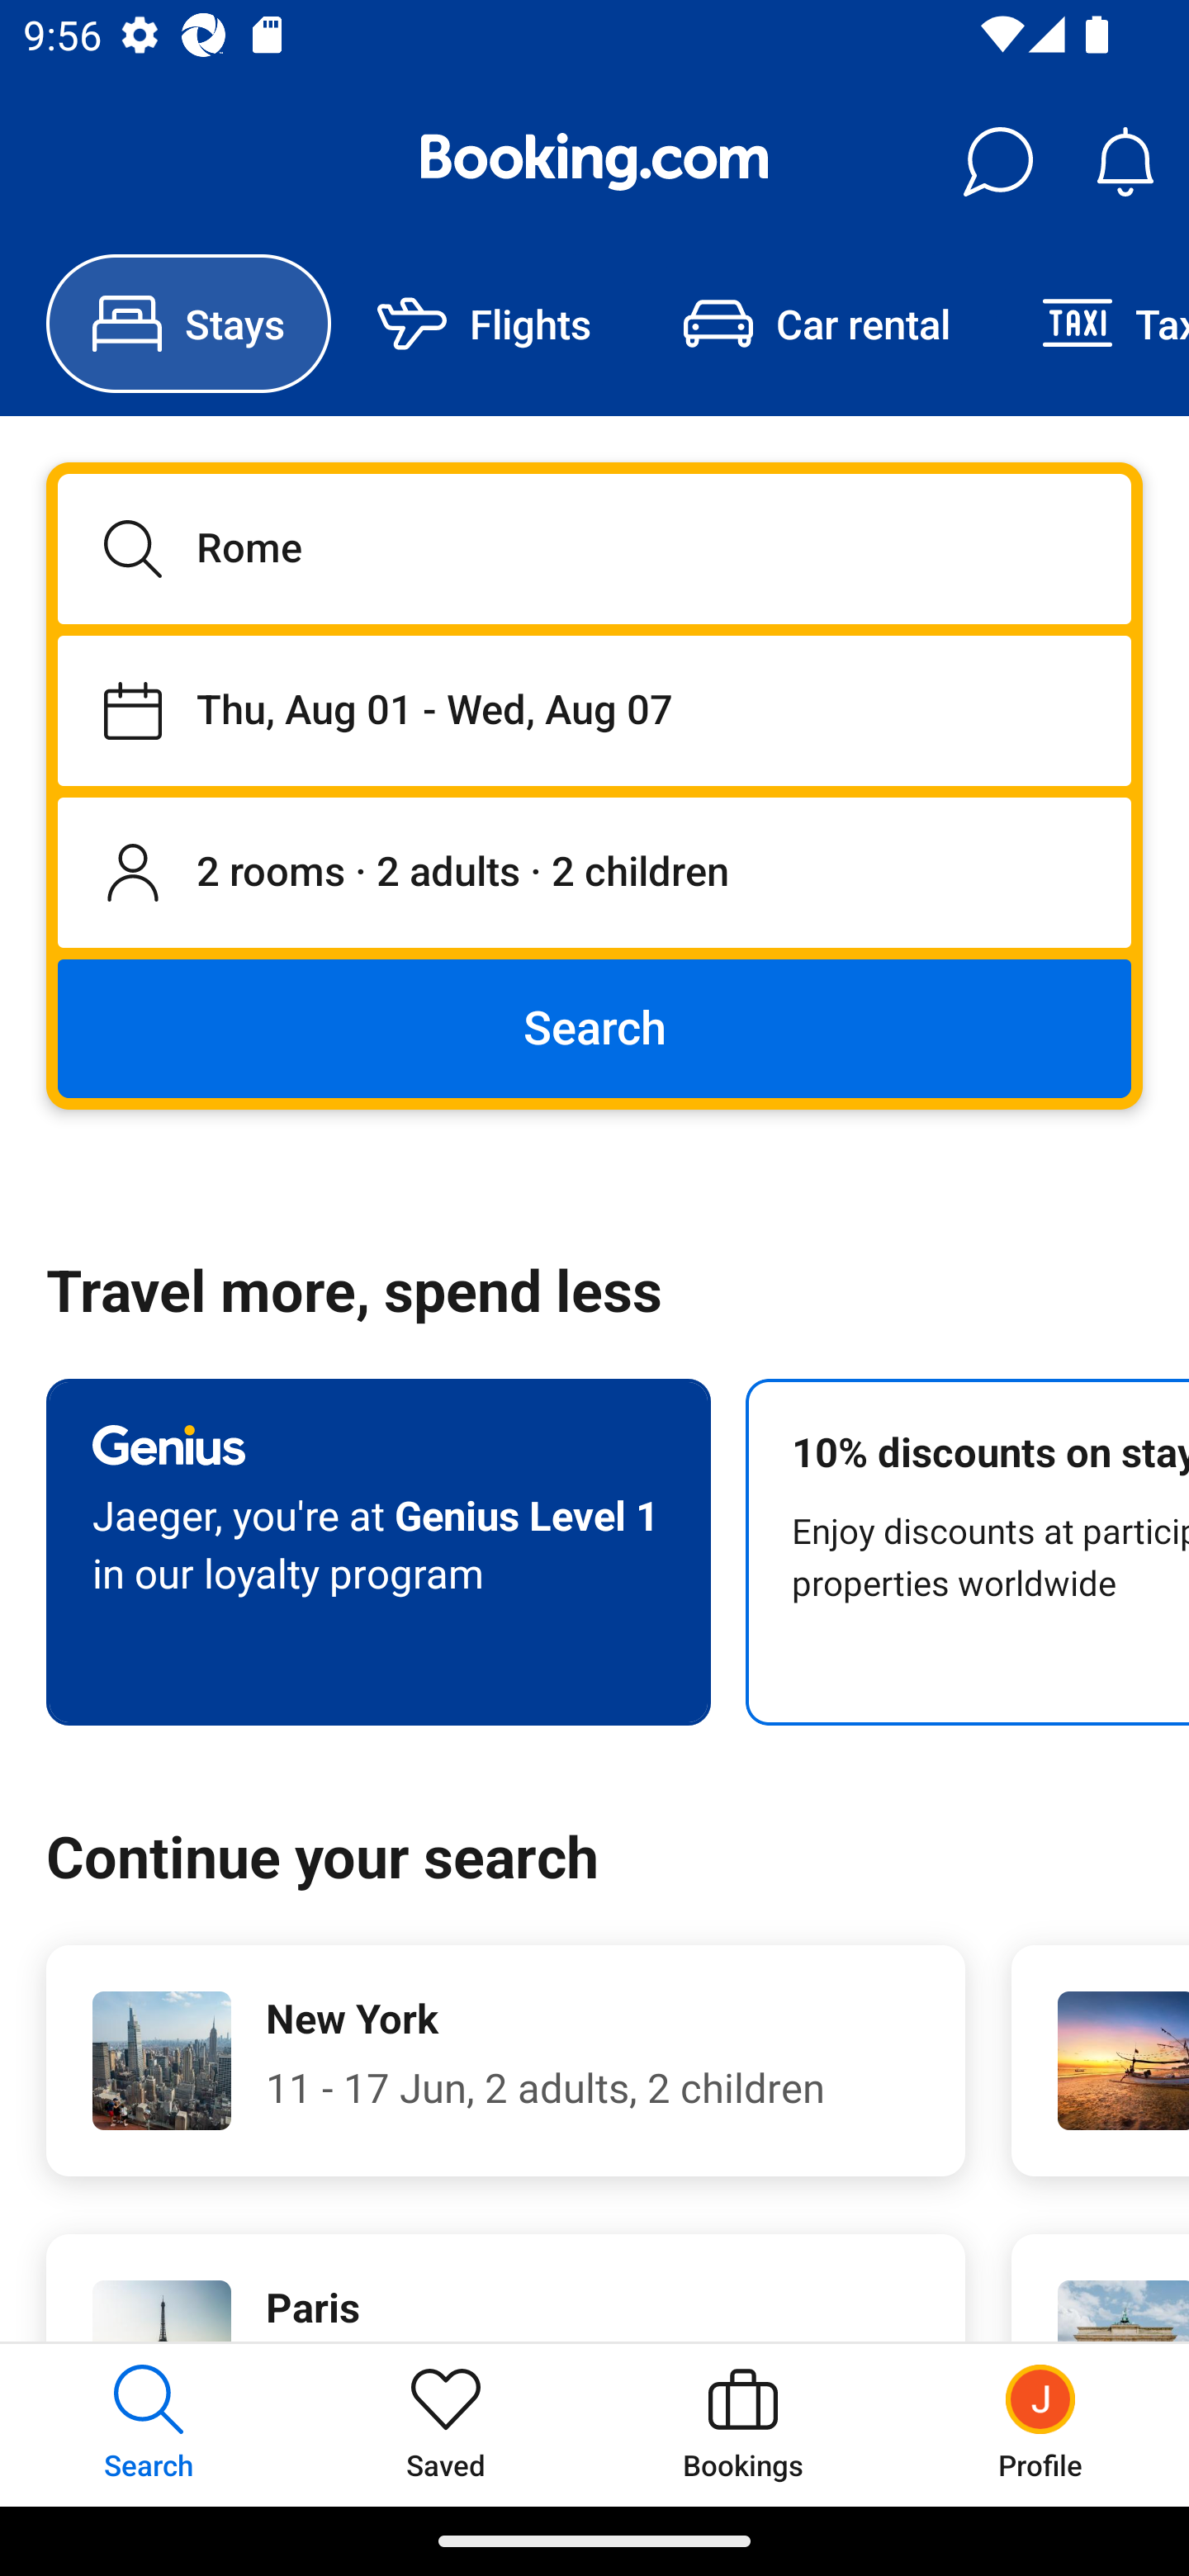 The width and height of the screenshot is (1189, 2576). I want to click on Profile, so click(1040, 2424).